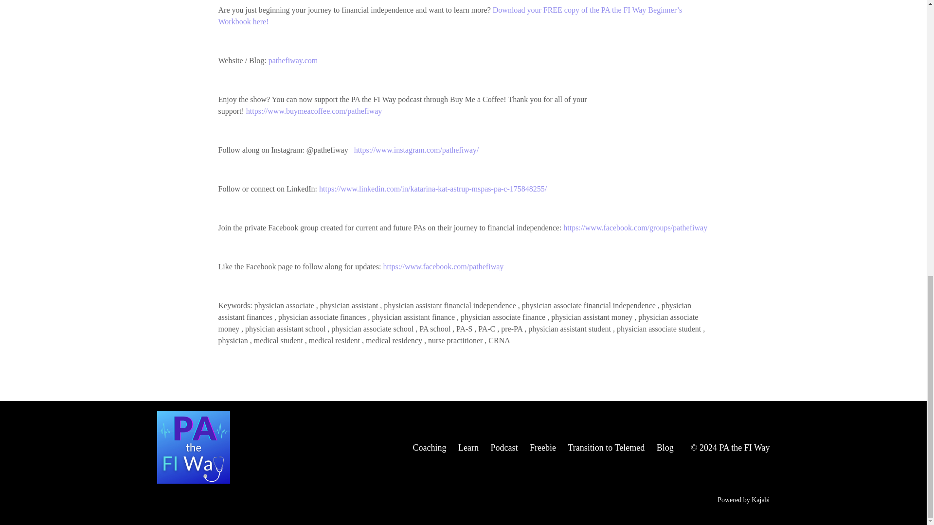 The height and width of the screenshot is (525, 934). Describe the element at coordinates (429, 447) in the screenshot. I see `Coaching` at that location.